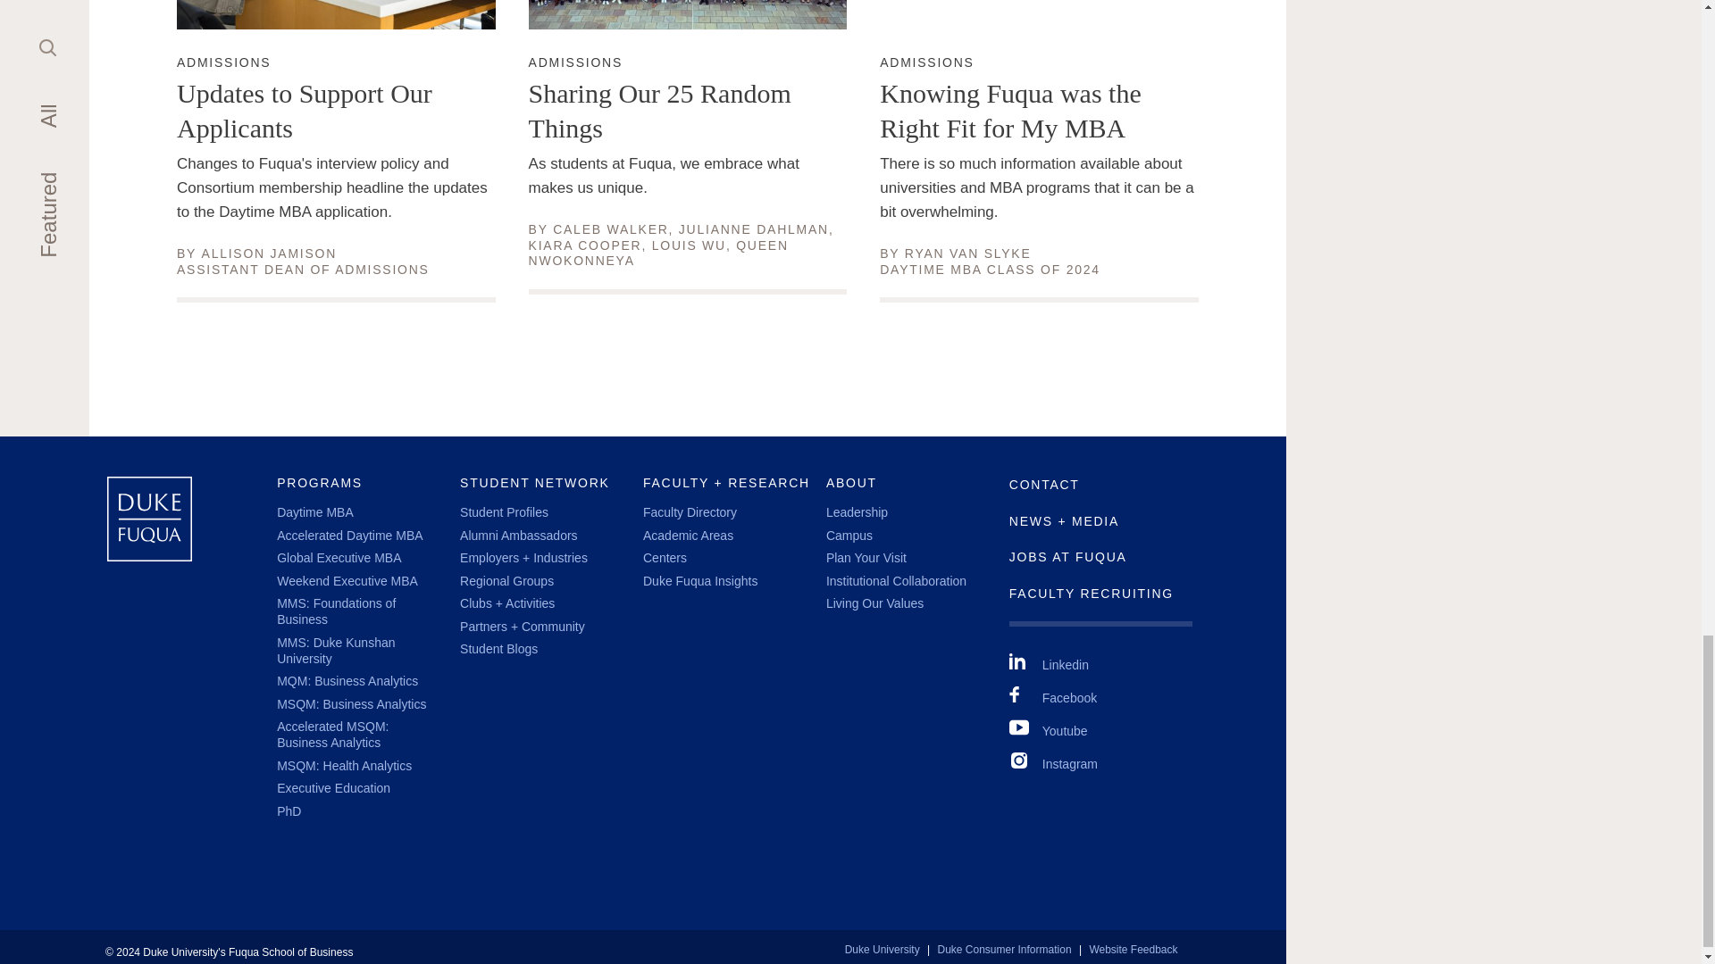 The width and height of the screenshot is (1715, 964). Describe the element at coordinates (350, 703) in the screenshot. I see `MSQM: Business Analytics` at that location.